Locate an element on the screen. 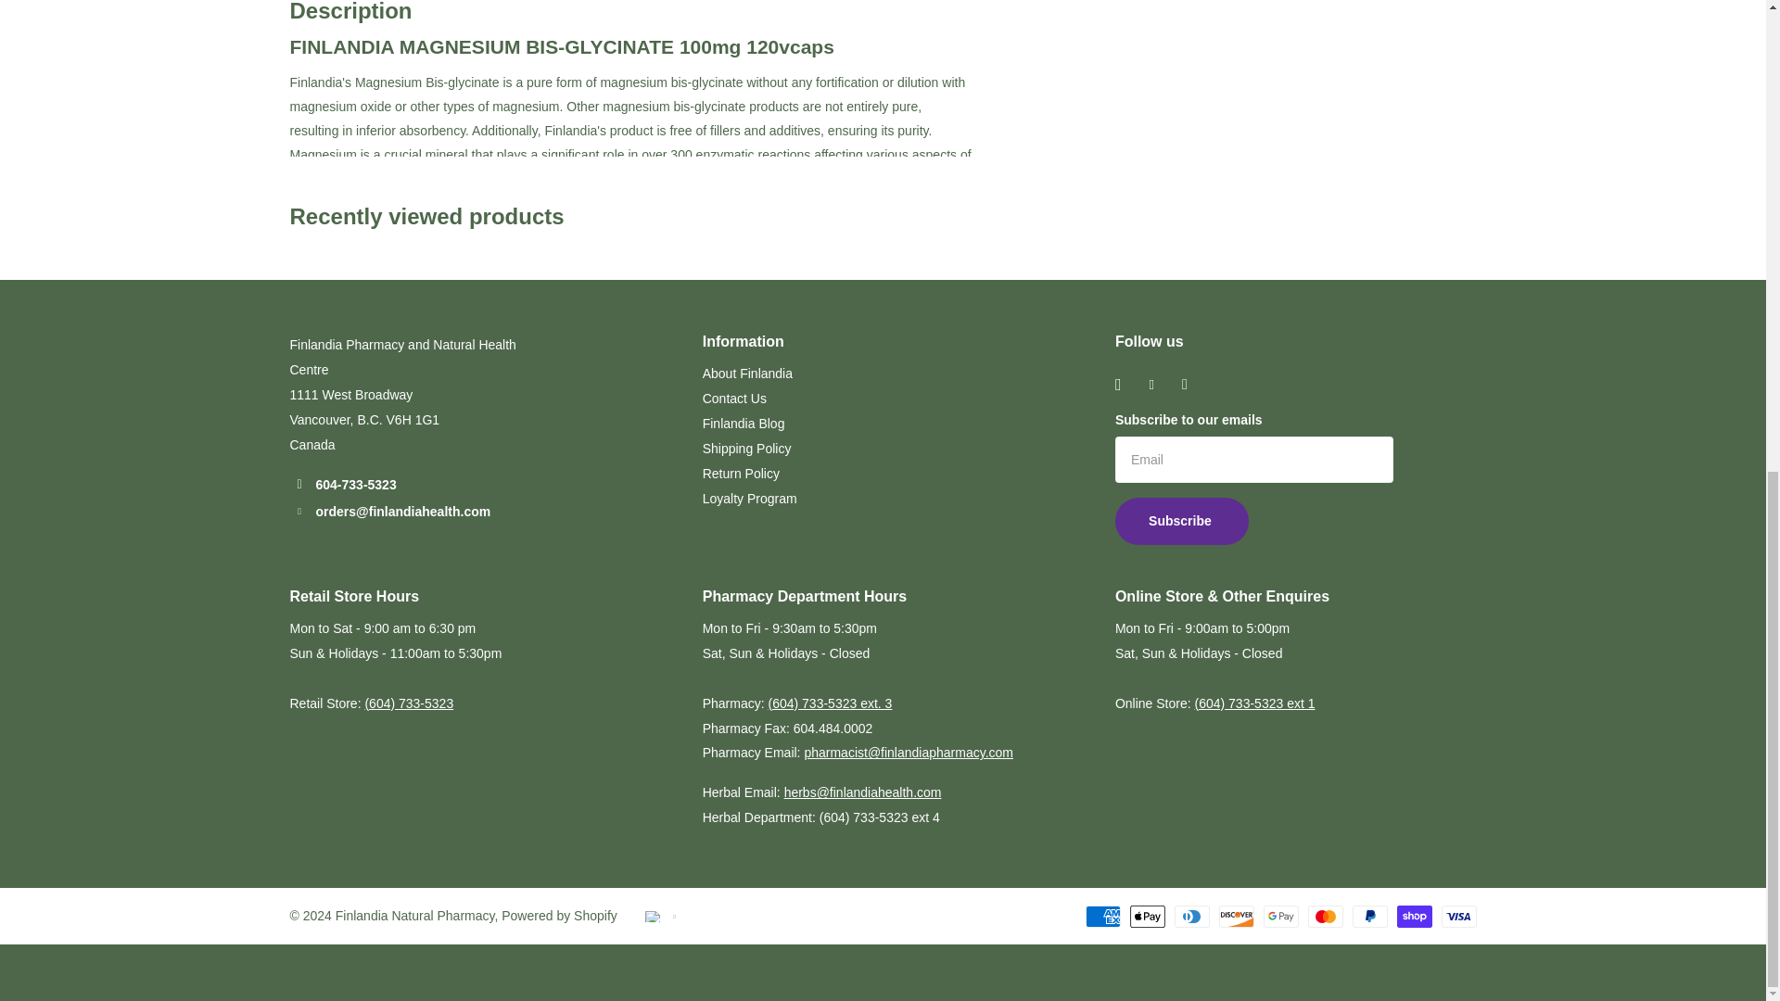 Image resolution: width=1780 pixels, height=1001 pixels. Visa is located at coordinates (1457, 917).